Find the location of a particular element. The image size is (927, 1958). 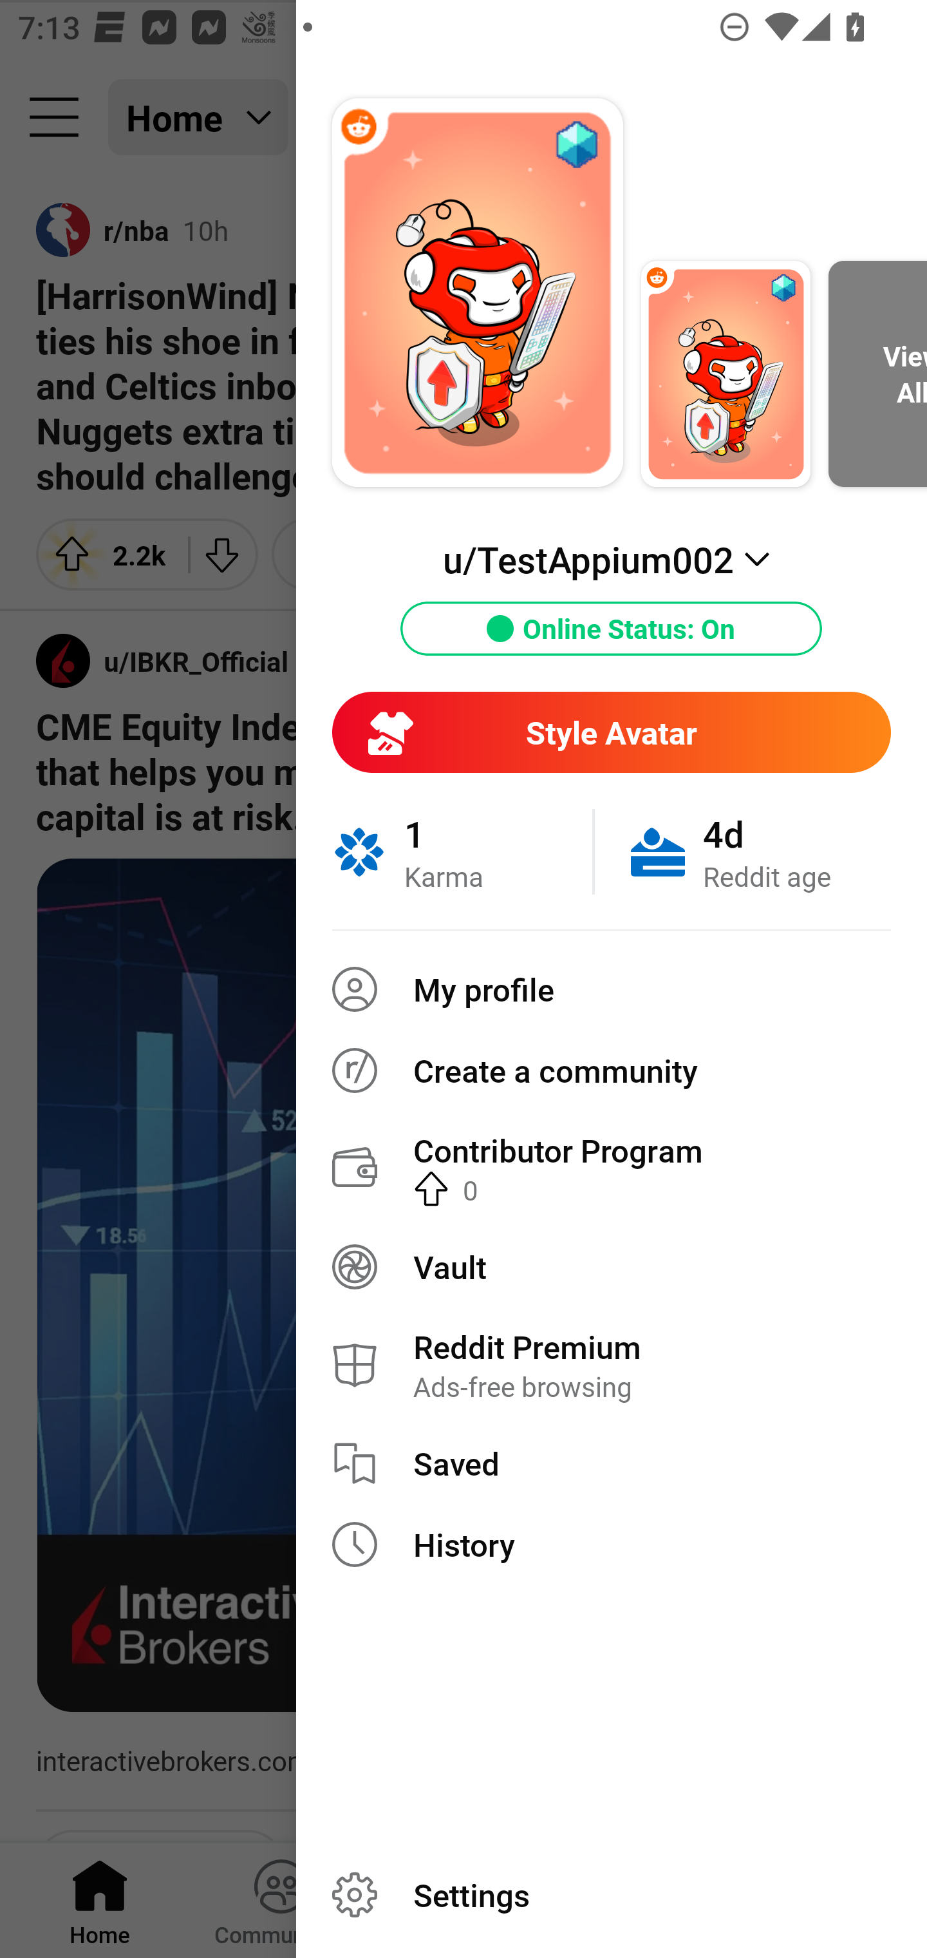

Create a community is located at coordinates (612, 1070).